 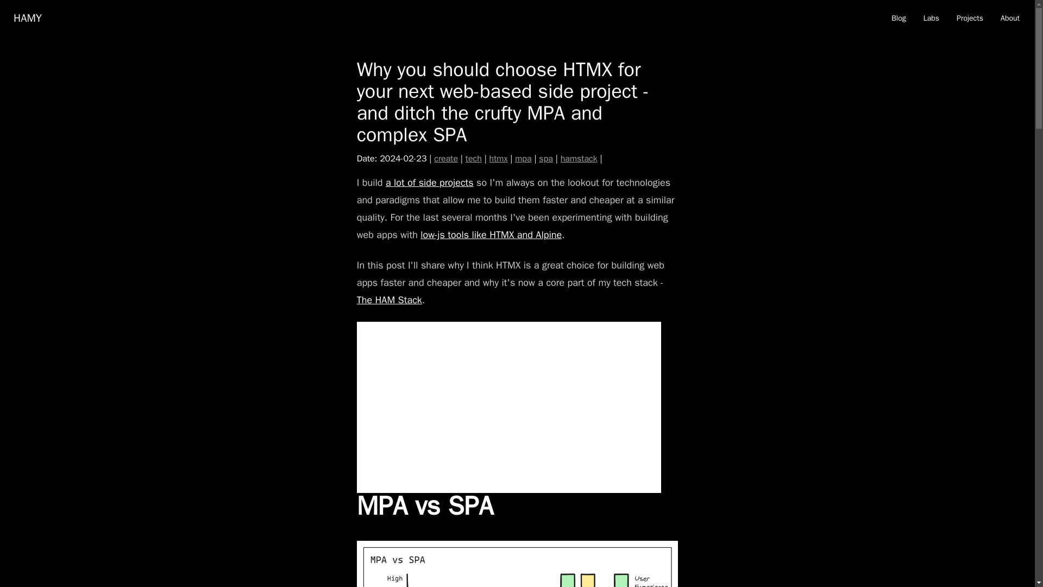 What do you see at coordinates (508, 407) in the screenshot?
I see `YouTube video player` at bounding box center [508, 407].